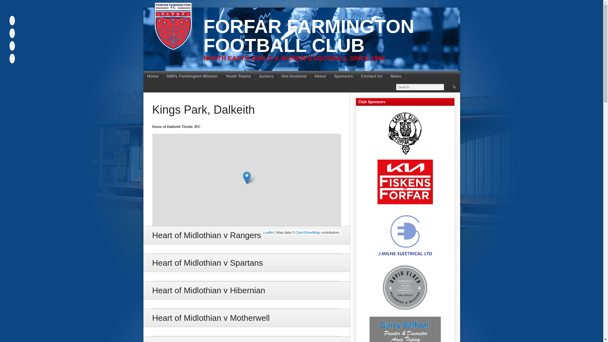 This screenshot has width=608, height=342. Describe the element at coordinates (192, 76) in the screenshot. I see `SWFL Farmington Women` at that location.